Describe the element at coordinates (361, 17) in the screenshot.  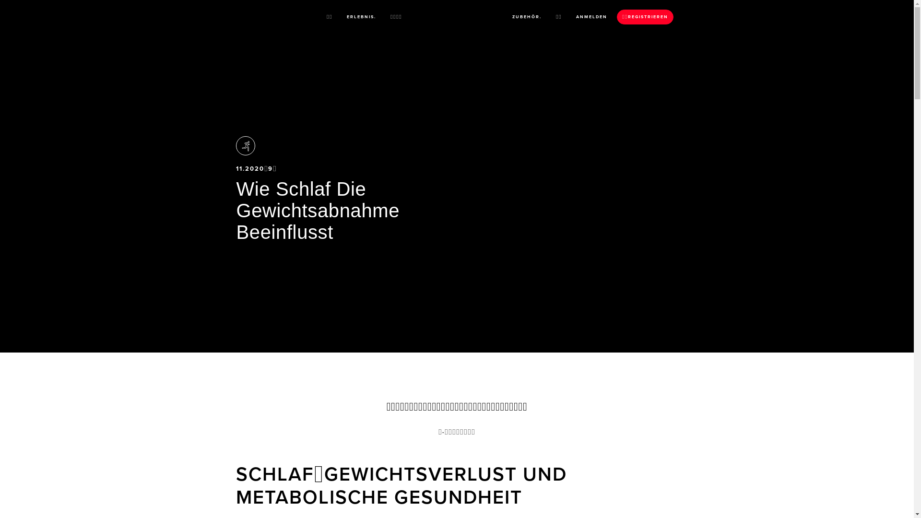
I see `ERLEBNIS.` at that location.